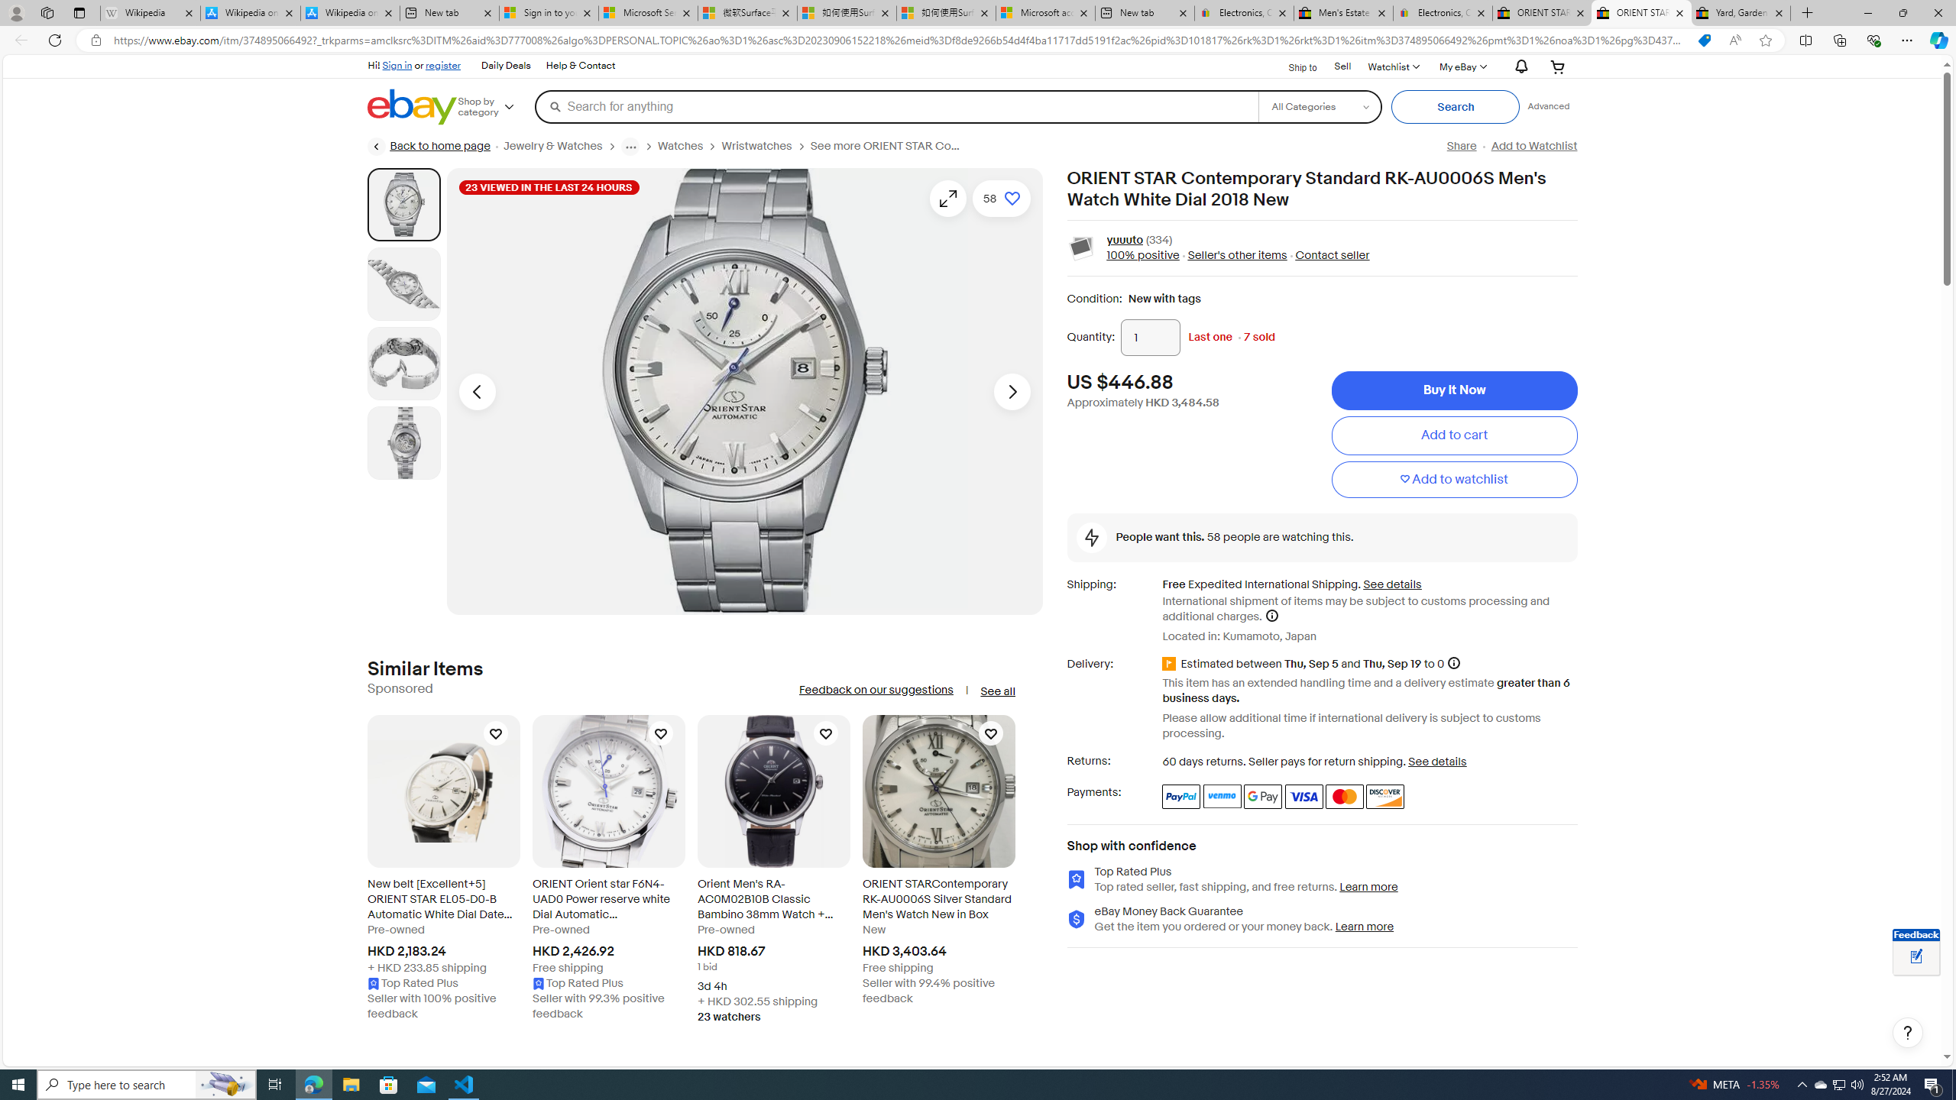 This screenshot has width=1956, height=1100. Describe the element at coordinates (895, 106) in the screenshot. I see `Search for anything` at that location.